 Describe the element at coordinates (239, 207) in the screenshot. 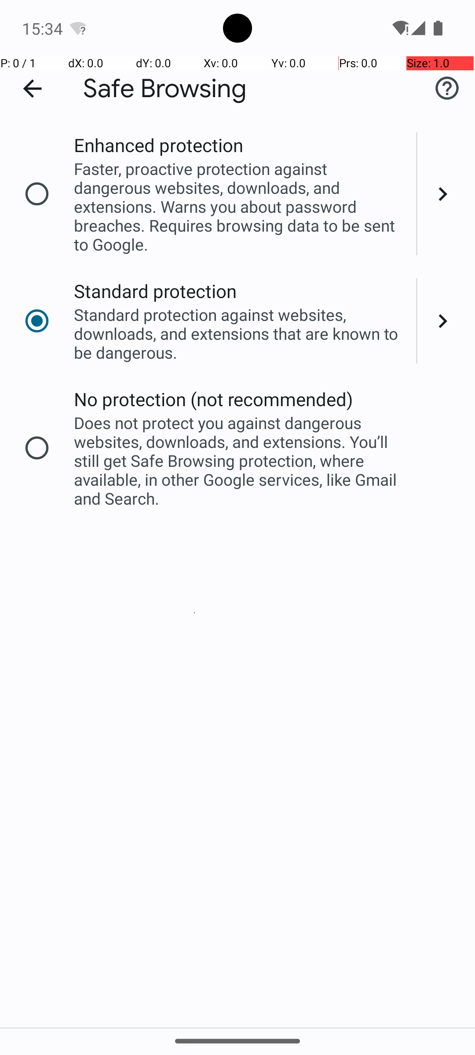

I see `Faster, proactive protection against dangerous websites, downloads, and extensions. Warns you about password breaches. Requires browsing data to be sent to Google.` at that location.